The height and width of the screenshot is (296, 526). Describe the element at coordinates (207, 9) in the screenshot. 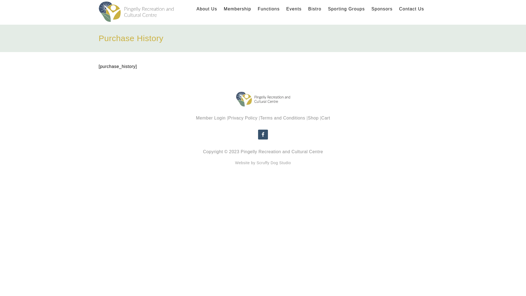

I see `About Us` at that location.